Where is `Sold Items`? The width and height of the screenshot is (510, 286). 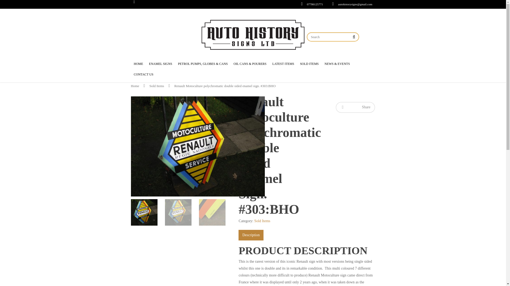
Sold Items is located at coordinates (156, 86).